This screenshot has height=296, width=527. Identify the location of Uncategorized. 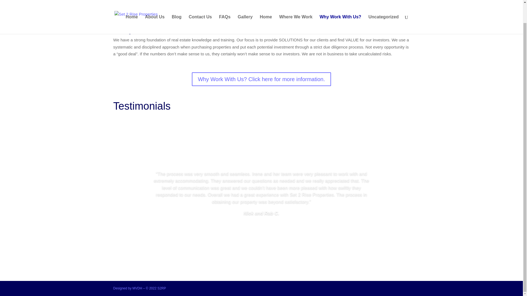
(383, 7).